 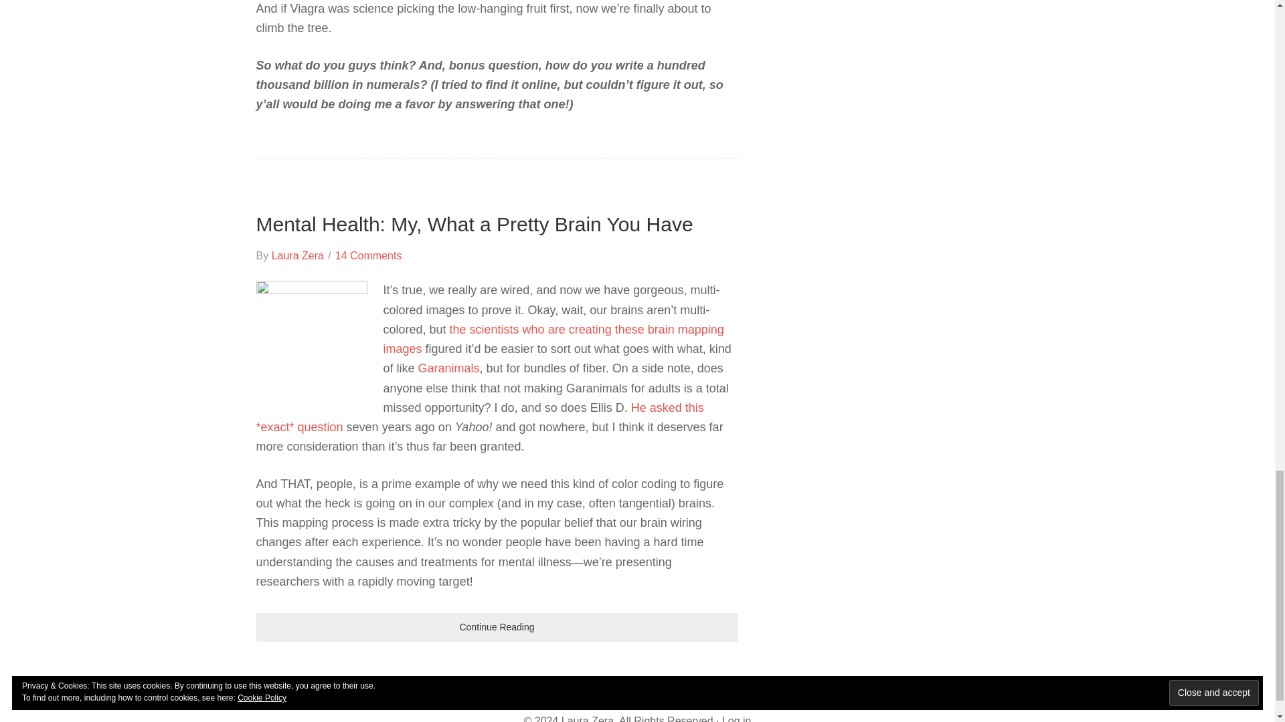 I want to click on HCP Collaborators, so click(x=553, y=339).